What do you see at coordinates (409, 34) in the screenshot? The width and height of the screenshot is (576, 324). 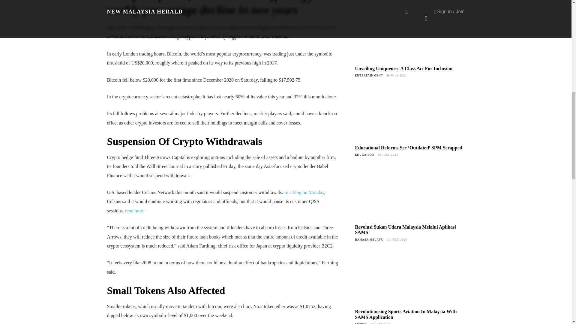 I see `Unveiling Uniqueness A Class Act For Inclusion` at bounding box center [409, 34].